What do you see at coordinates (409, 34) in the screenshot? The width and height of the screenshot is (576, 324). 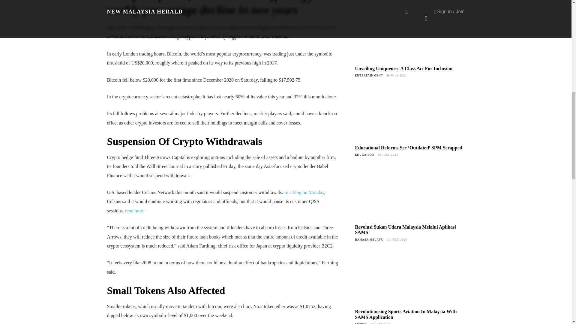 I see `Unveiling Uniqueness A Class Act For Inclusion` at bounding box center [409, 34].